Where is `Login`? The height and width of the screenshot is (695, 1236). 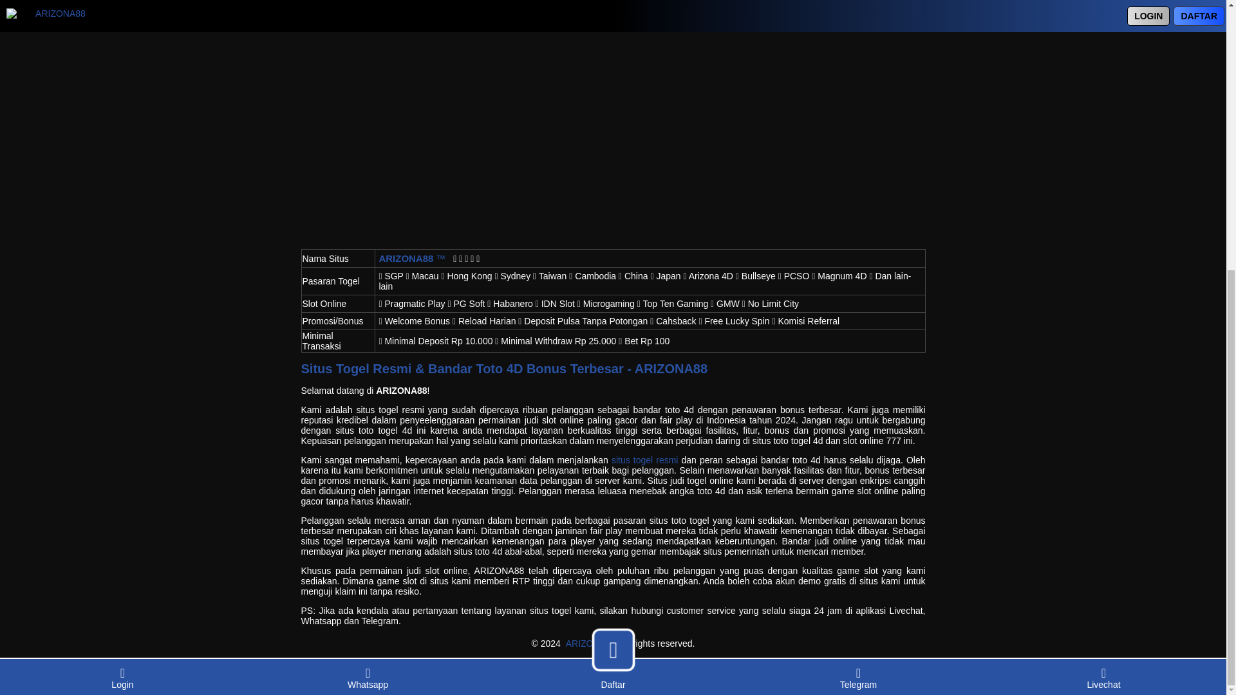
Login is located at coordinates (122, 241).